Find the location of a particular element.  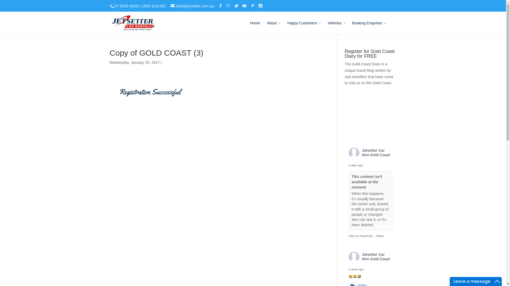

Booking Enquiries is located at coordinates (369, 27).